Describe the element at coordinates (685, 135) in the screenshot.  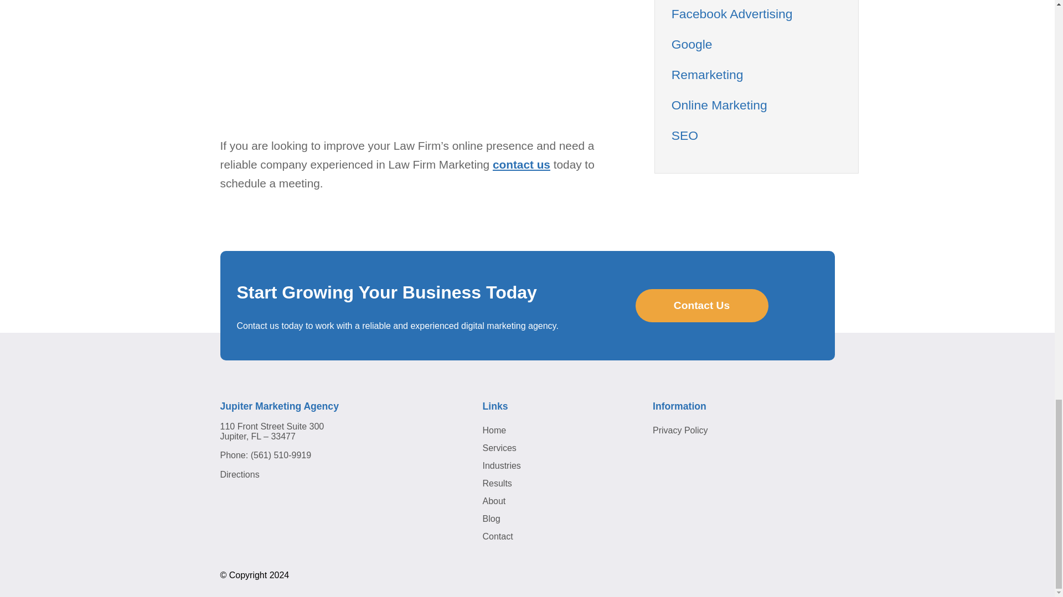
I see `SEO` at that location.